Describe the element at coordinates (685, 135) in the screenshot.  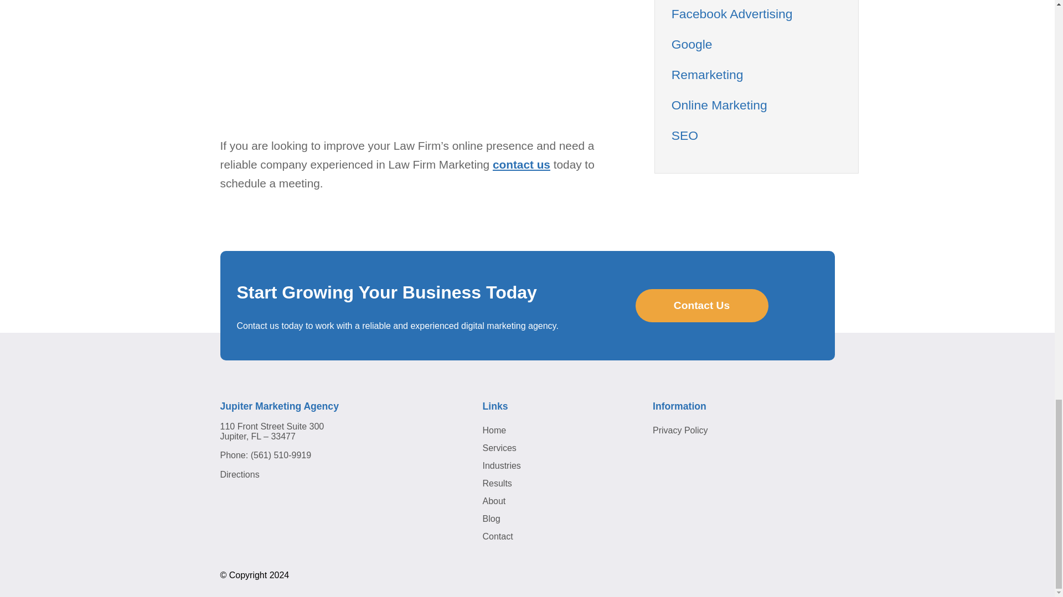
I see `SEO` at that location.